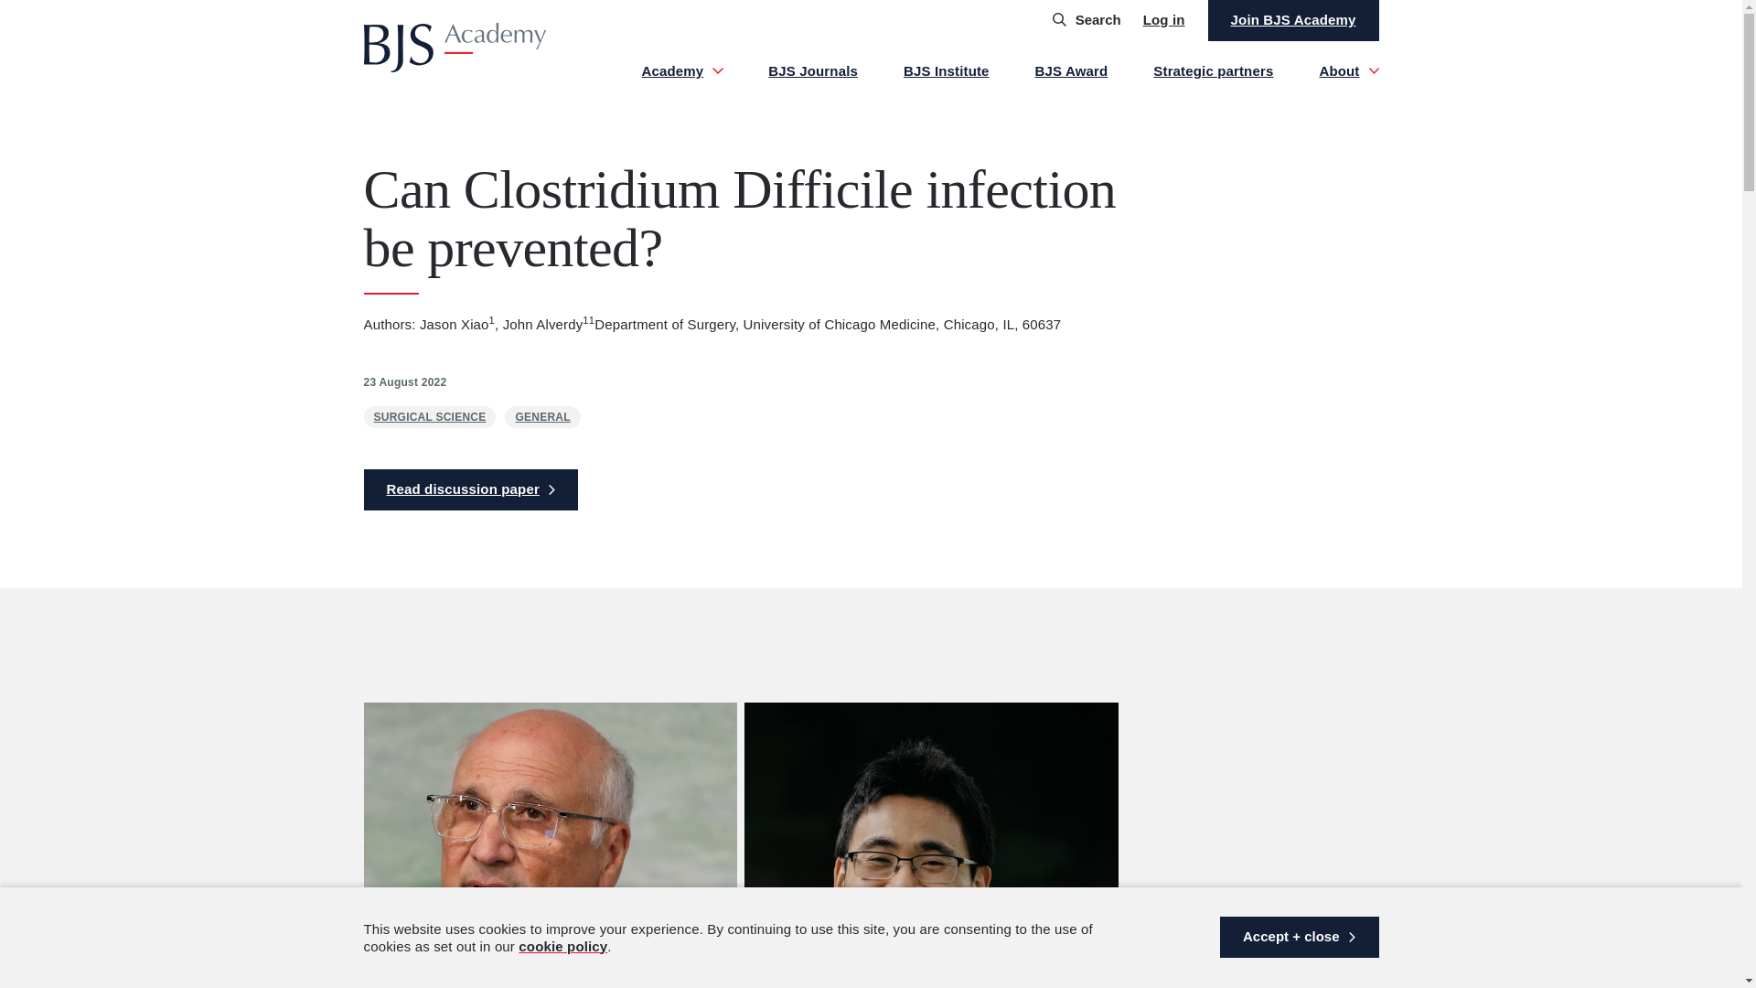  What do you see at coordinates (1293, 20) in the screenshot?
I see `Join BJS Academy` at bounding box center [1293, 20].